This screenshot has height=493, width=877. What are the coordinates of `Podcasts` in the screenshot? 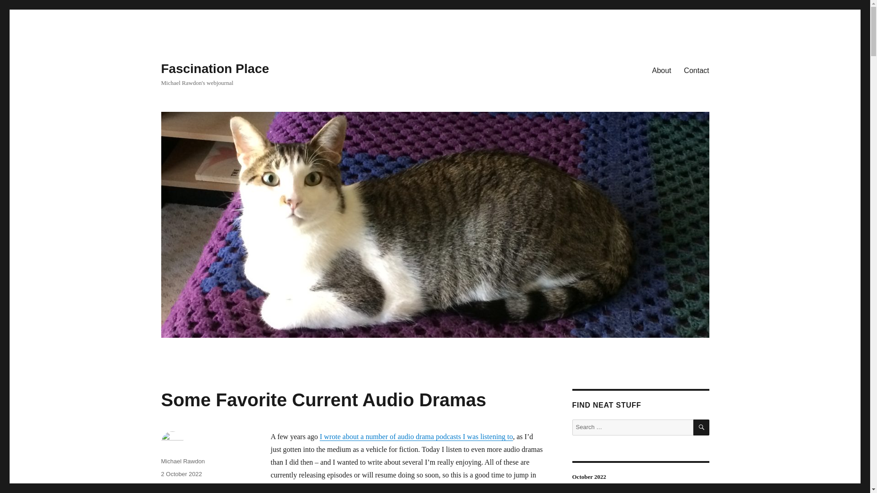 It's located at (173, 487).